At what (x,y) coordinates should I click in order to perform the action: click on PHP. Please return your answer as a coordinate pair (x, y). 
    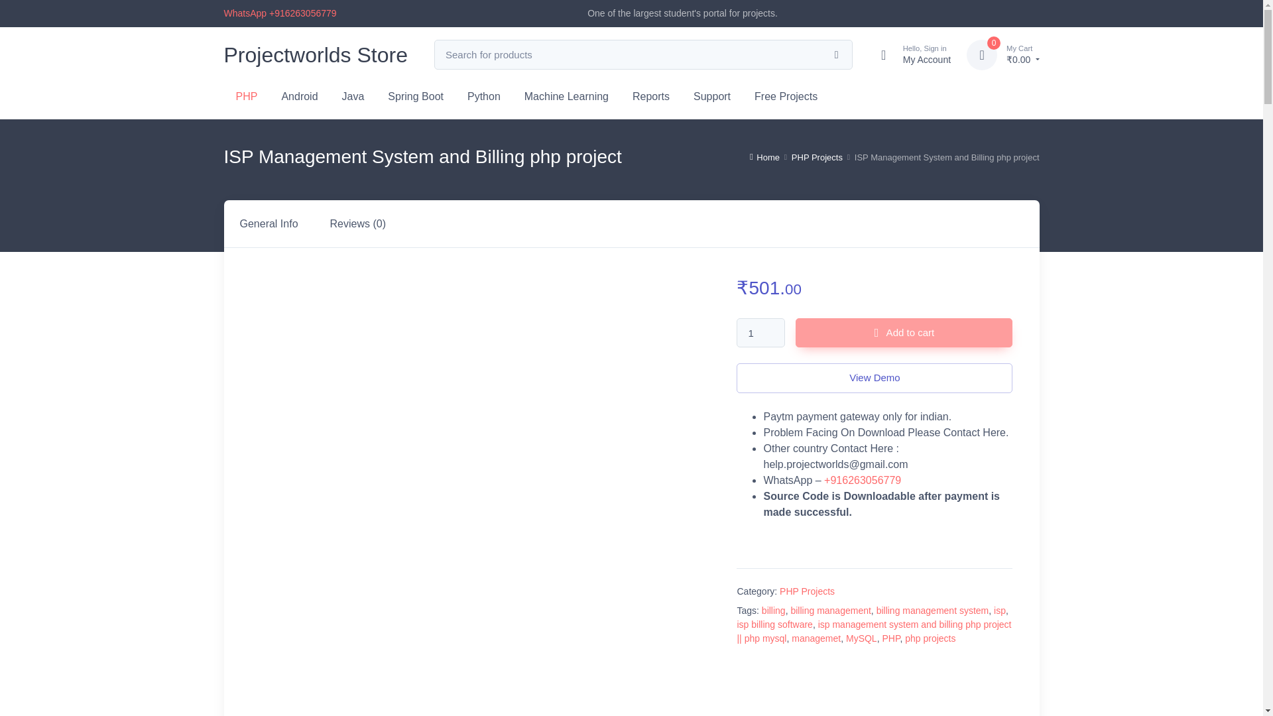
    Looking at the image, I should click on (299, 95).